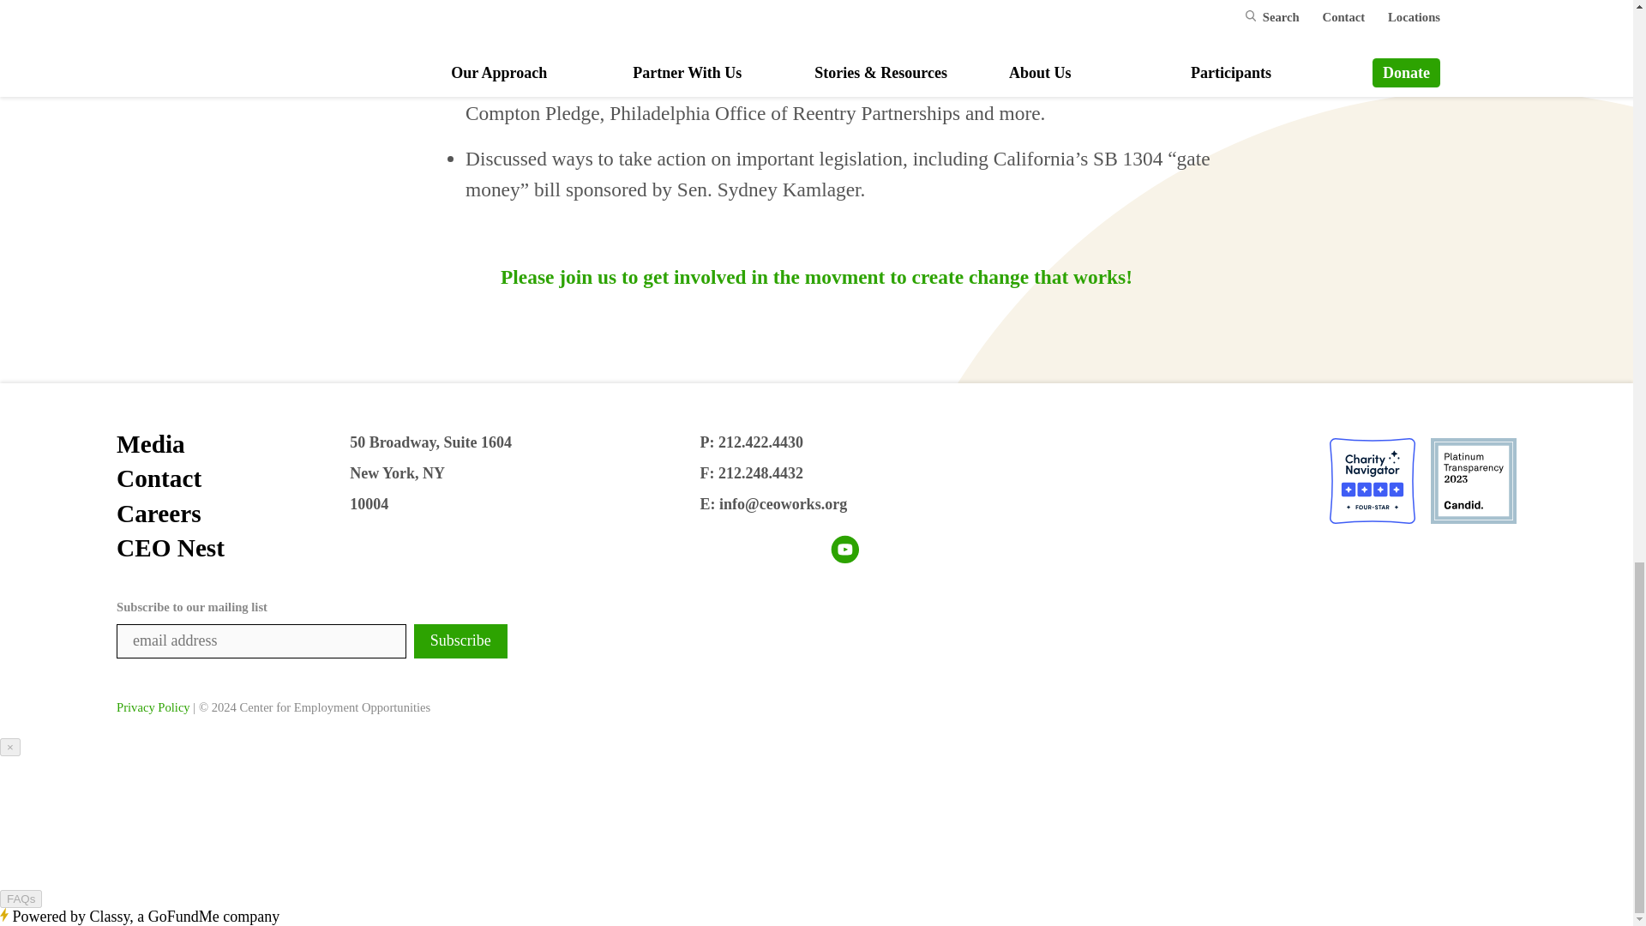 The width and height of the screenshot is (1646, 926). I want to click on Careers, so click(233, 513).